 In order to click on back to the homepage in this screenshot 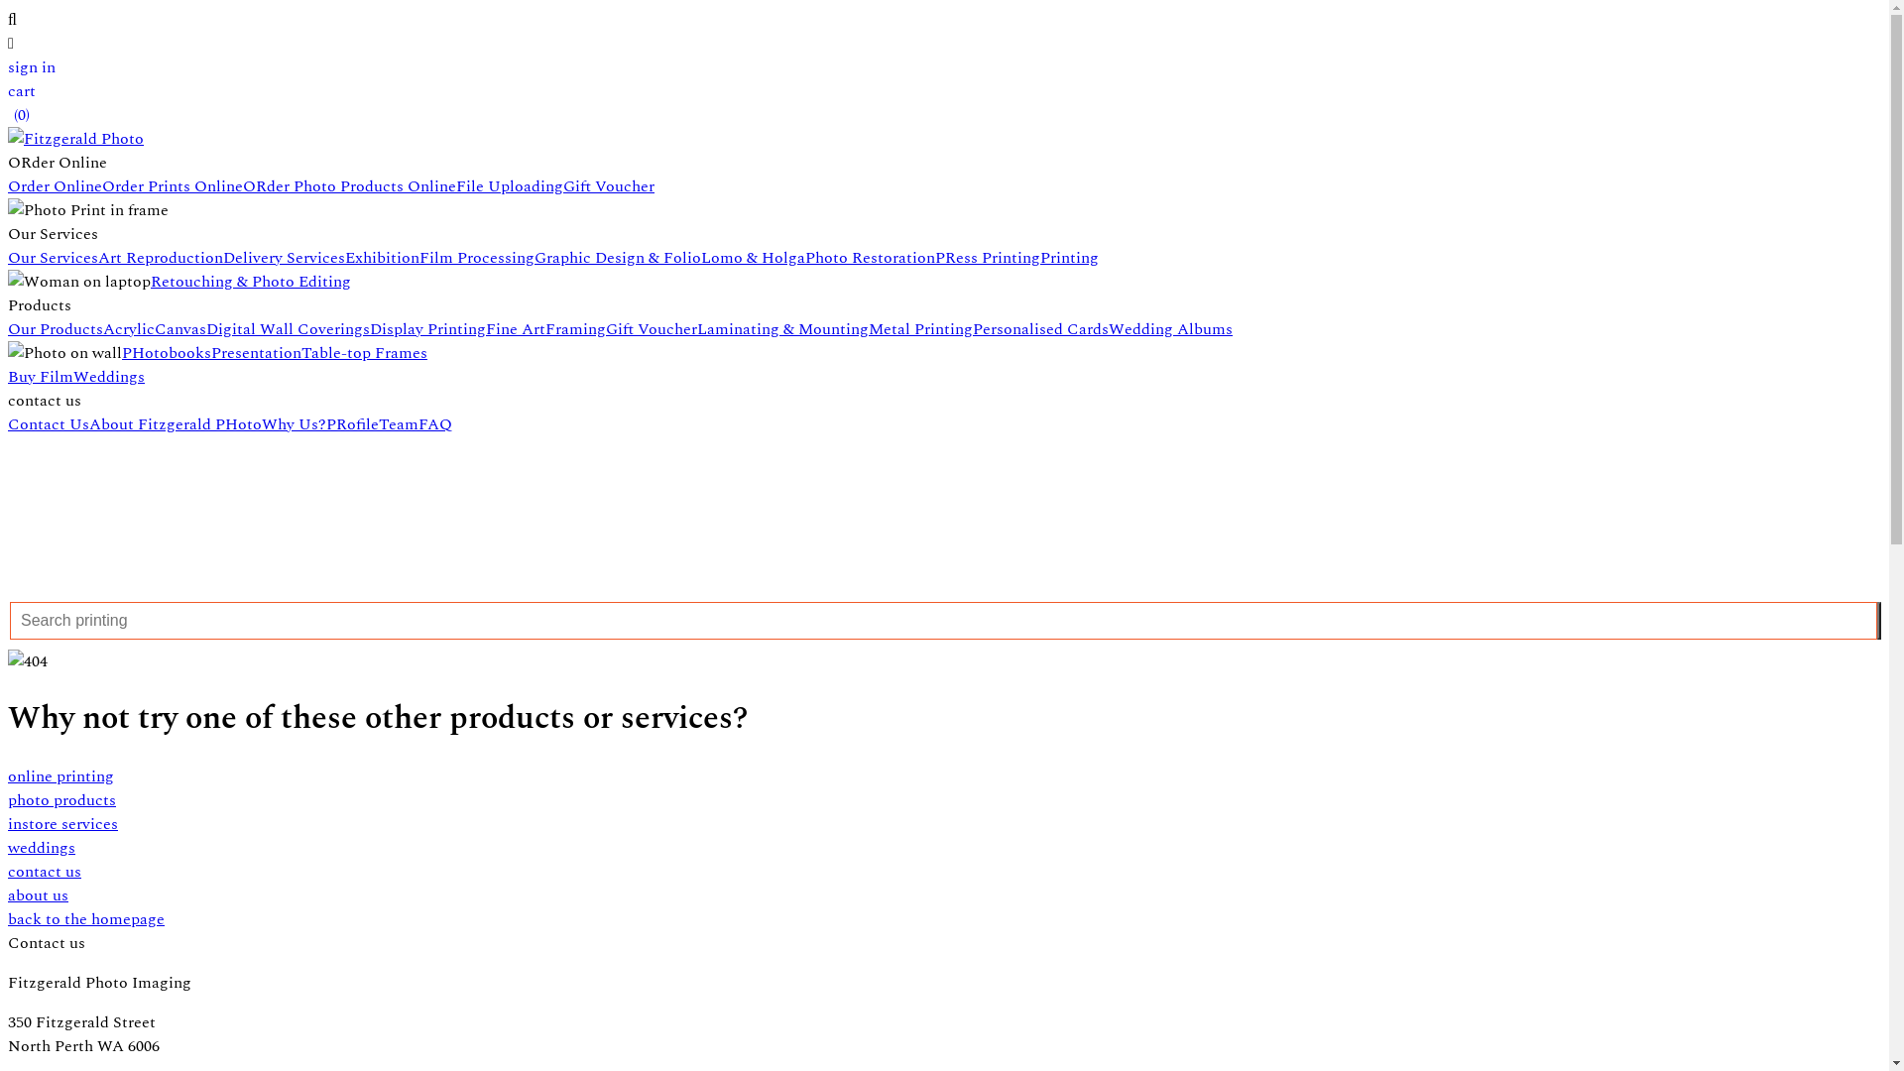, I will do `click(944, 919)`.